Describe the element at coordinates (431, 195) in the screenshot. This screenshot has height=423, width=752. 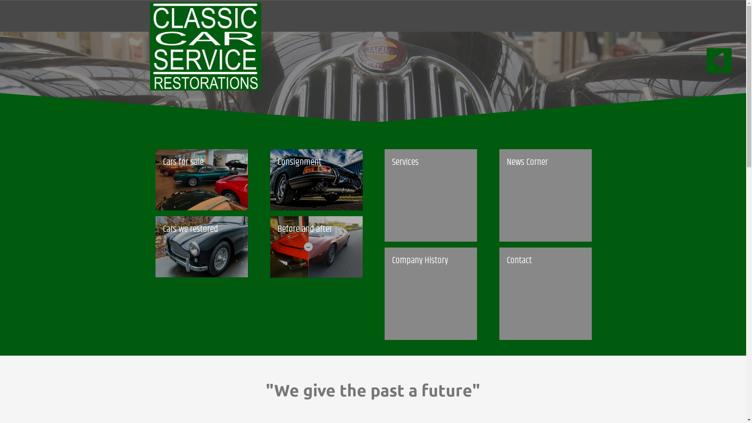
I see `Services` at that location.